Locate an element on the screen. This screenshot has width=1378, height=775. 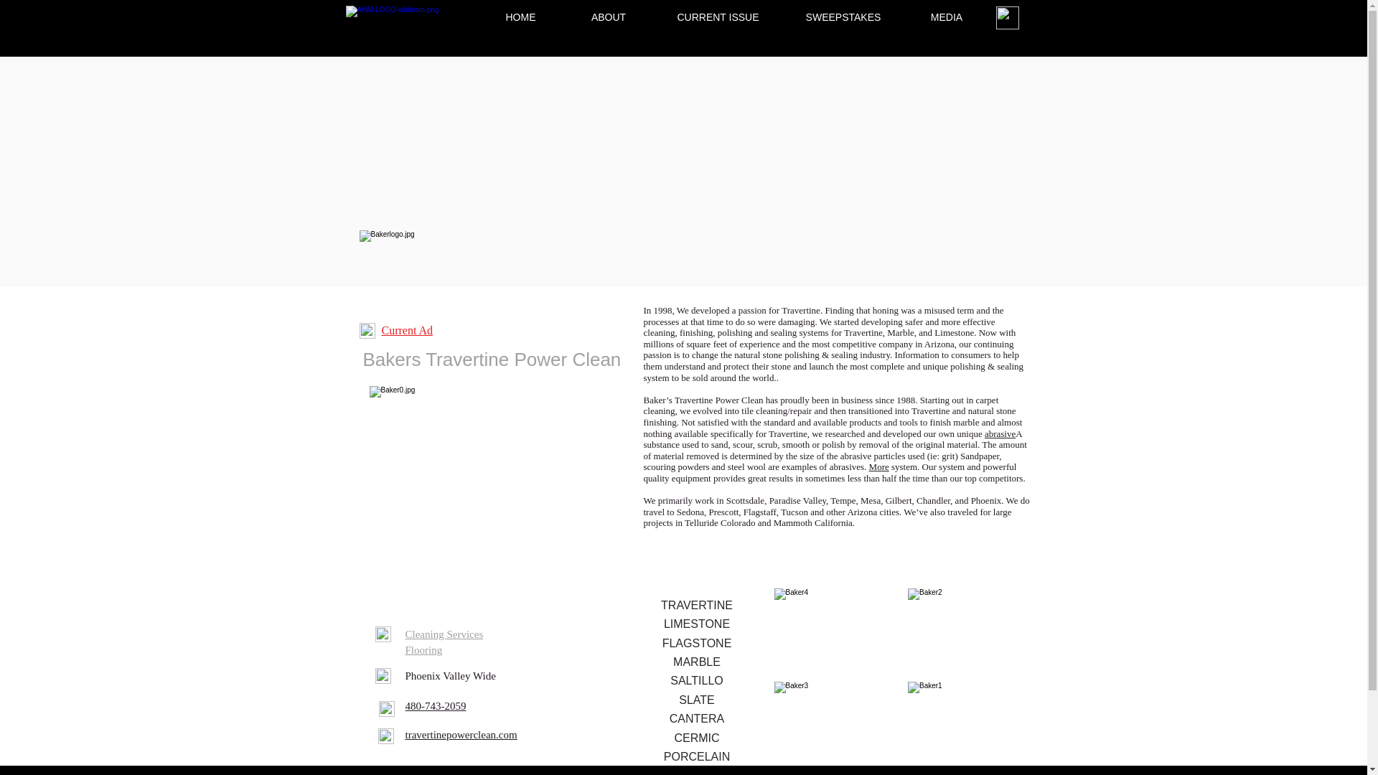
travertinepowerclean.com is located at coordinates (461, 735).